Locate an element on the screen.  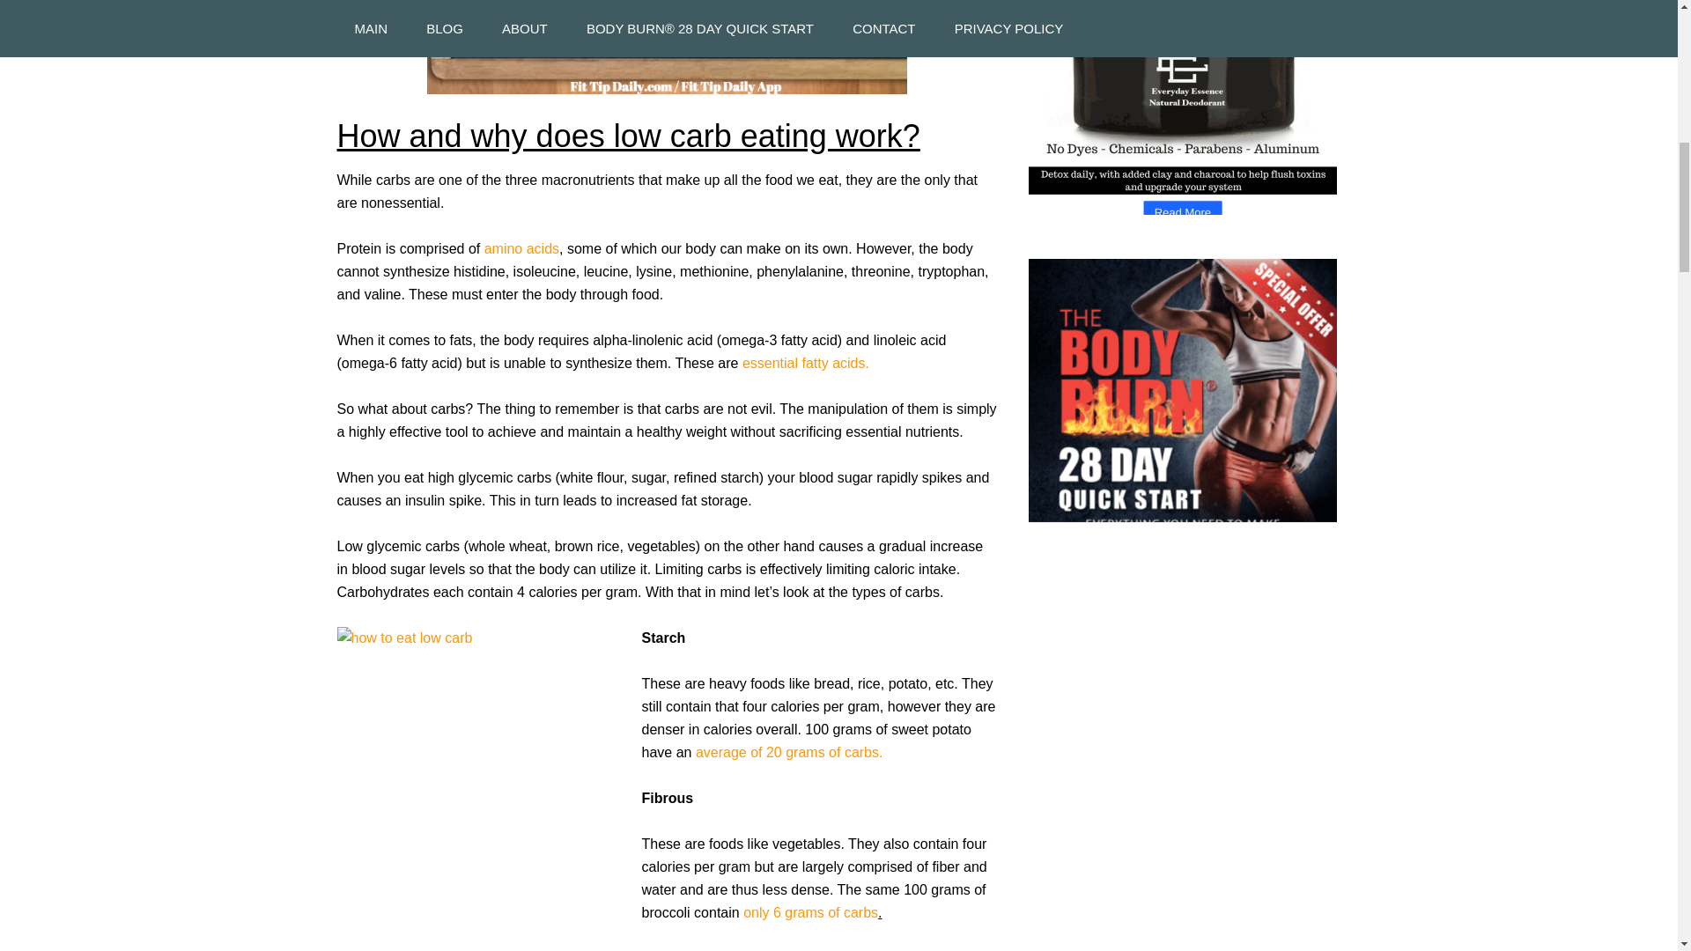
carbs. is located at coordinates (863, 752).